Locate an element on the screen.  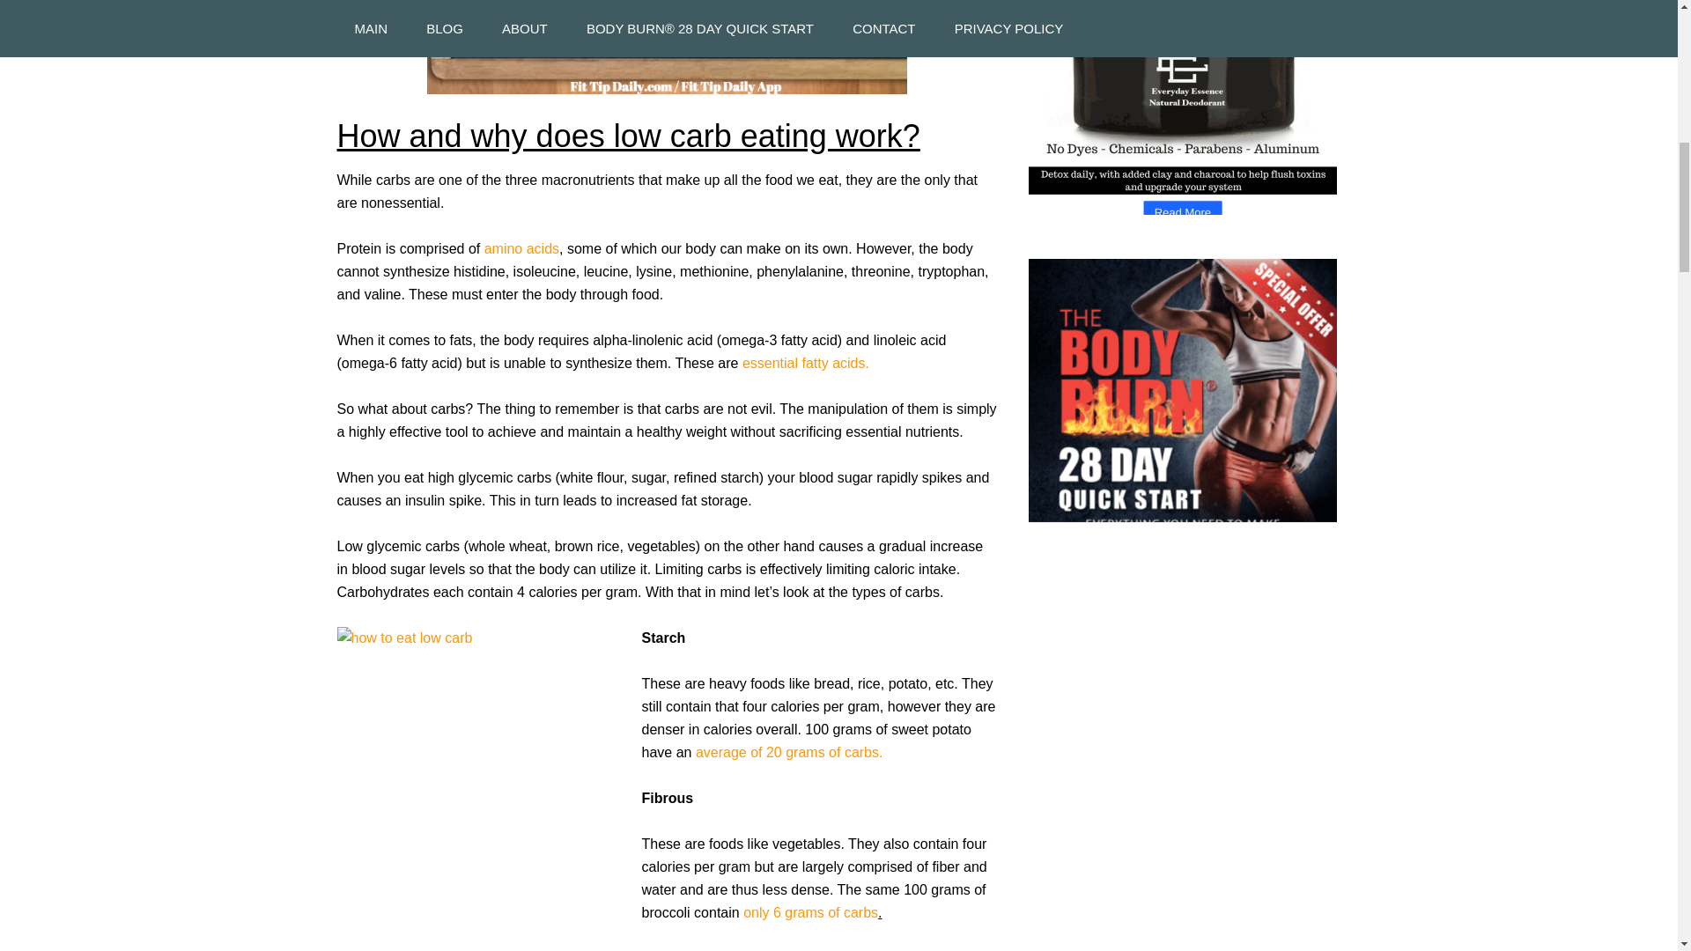
carbs. is located at coordinates (863, 752).